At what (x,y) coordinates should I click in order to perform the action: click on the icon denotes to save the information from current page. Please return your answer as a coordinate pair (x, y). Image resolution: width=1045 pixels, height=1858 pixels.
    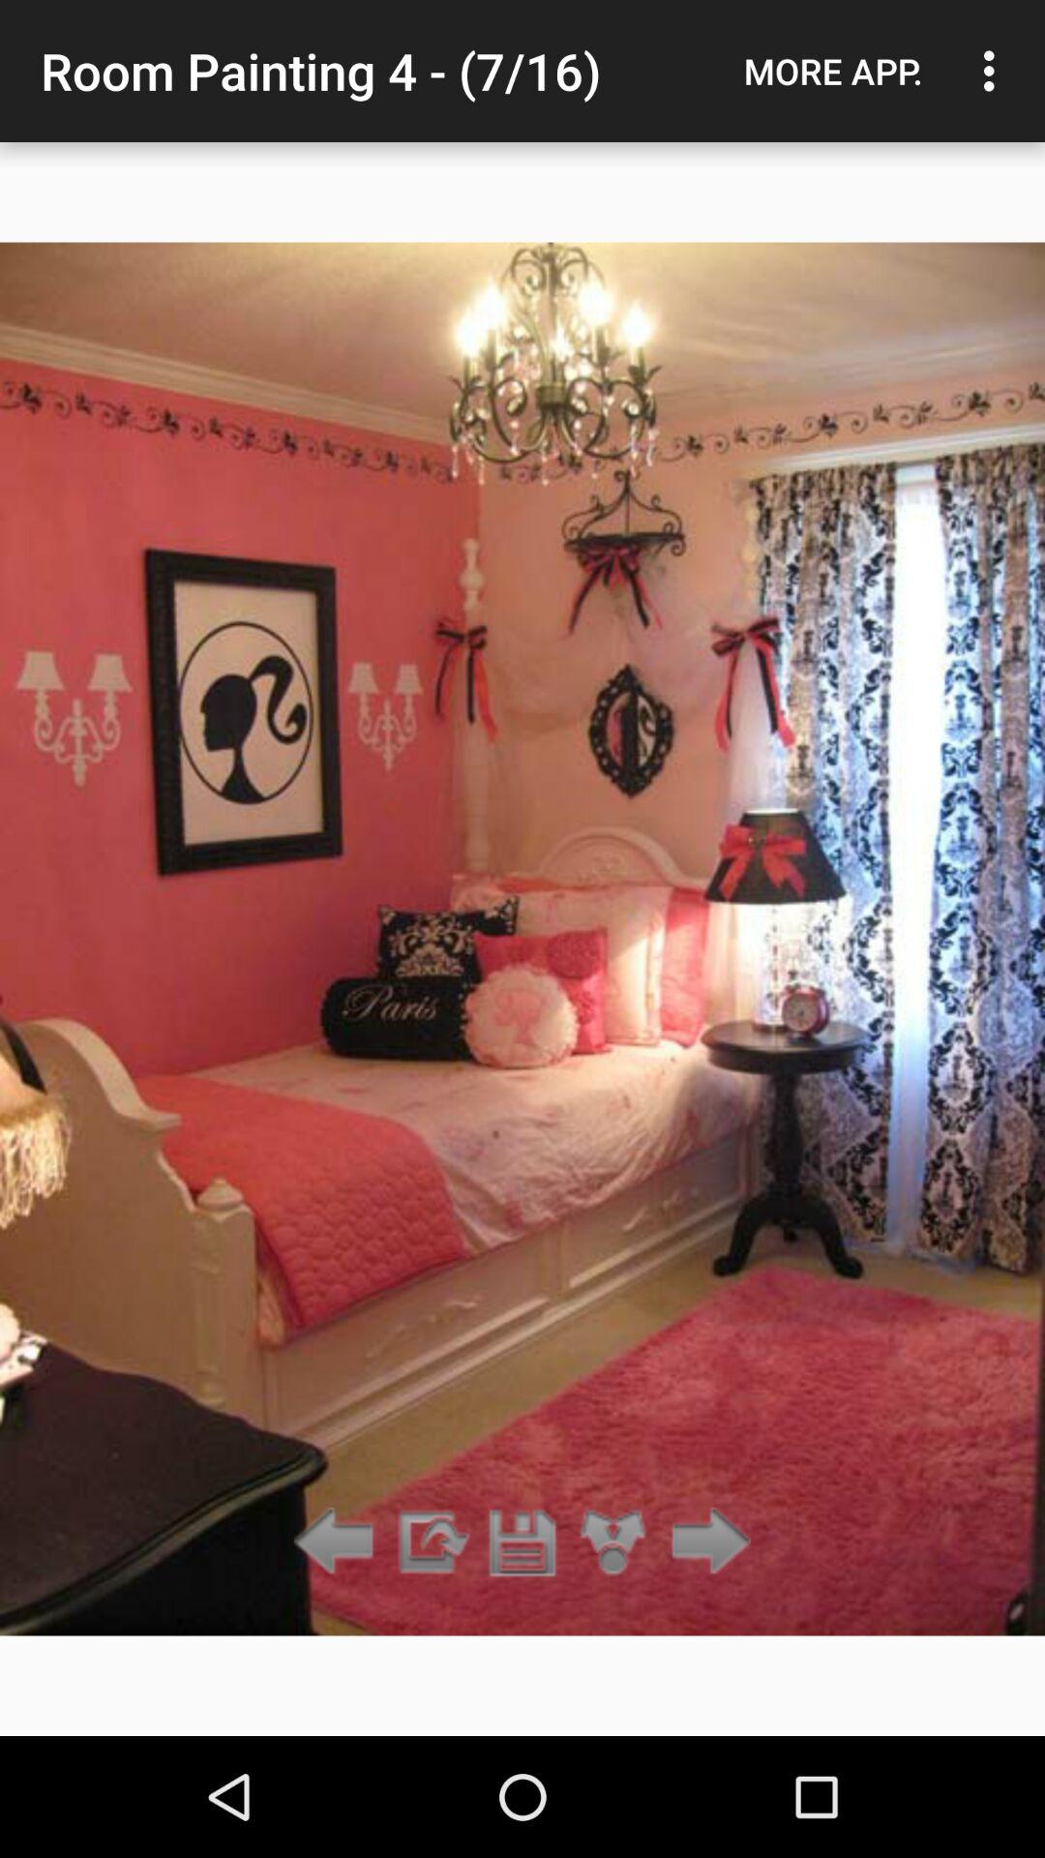
    Looking at the image, I should click on (522, 1543).